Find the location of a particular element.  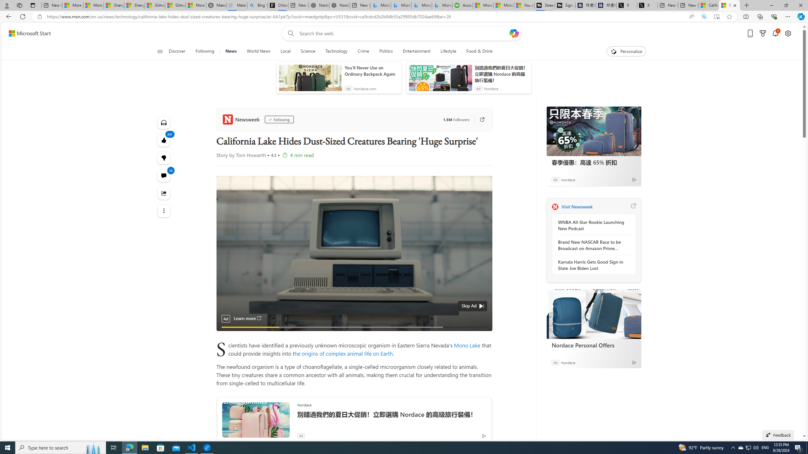

Microsoft Bing Travel - Stays in Bangkok, Bangkok, Thailand is located at coordinates (401, 5).